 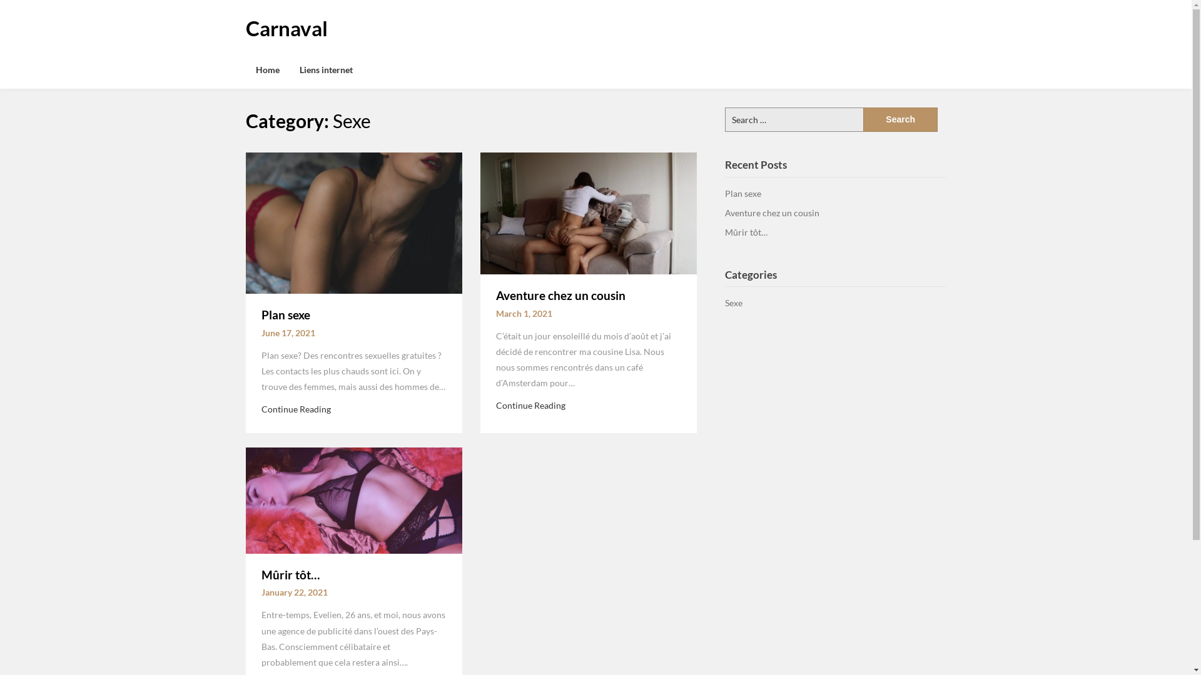 What do you see at coordinates (286, 28) in the screenshot?
I see `Carnaval` at bounding box center [286, 28].